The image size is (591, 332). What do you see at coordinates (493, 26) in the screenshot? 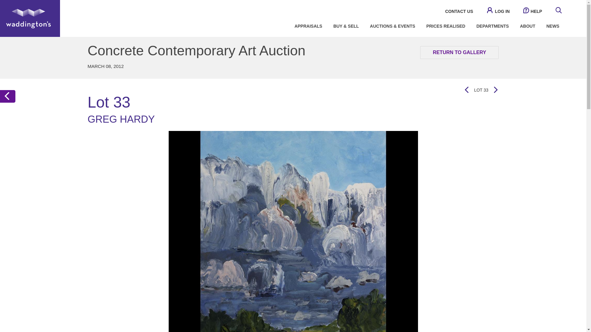
I see `DEPARTMENTS` at bounding box center [493, 26].